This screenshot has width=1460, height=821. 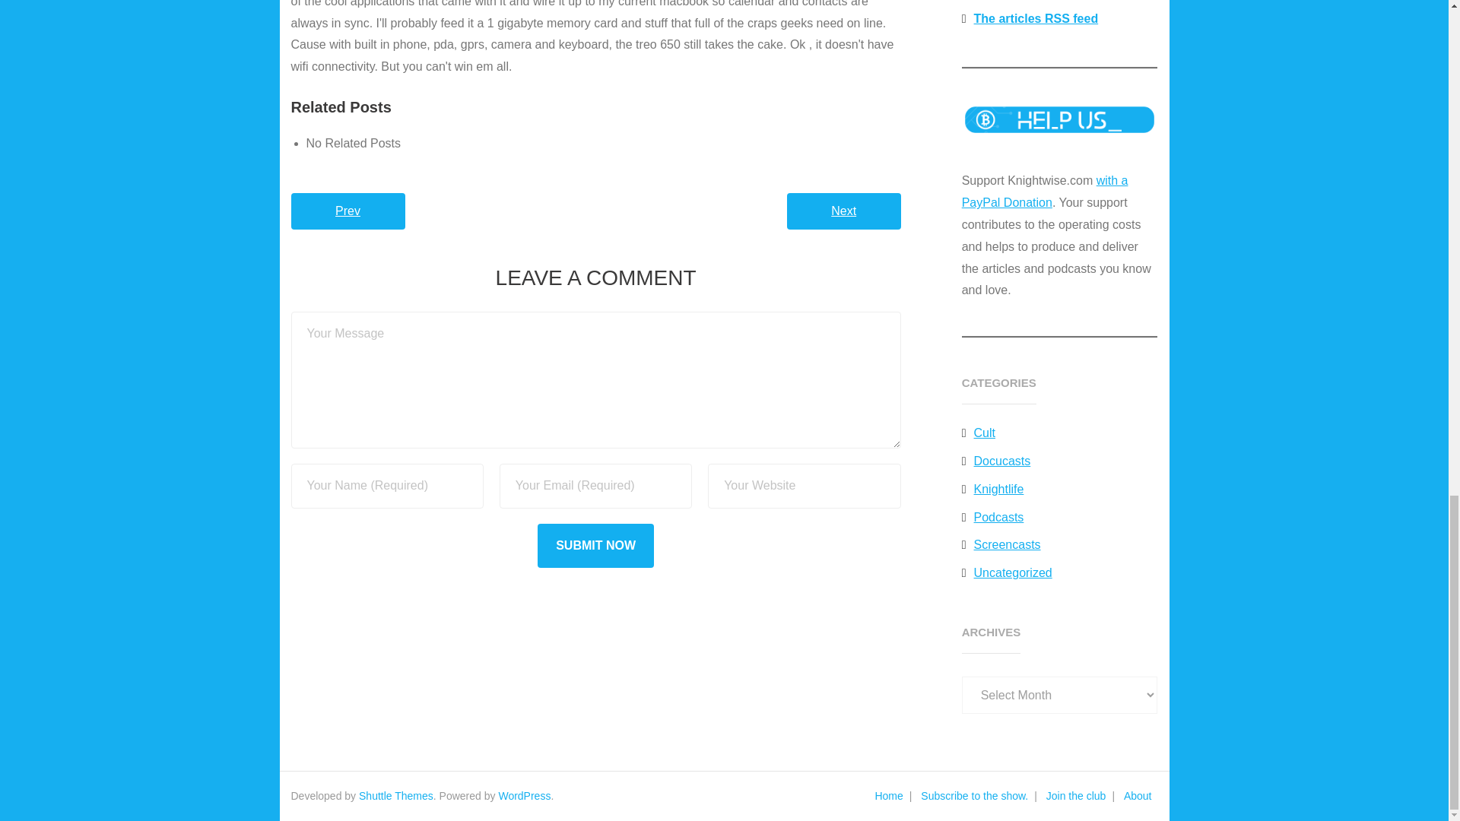 I want to click on Uncategorized, so click(x=1007, y=573).